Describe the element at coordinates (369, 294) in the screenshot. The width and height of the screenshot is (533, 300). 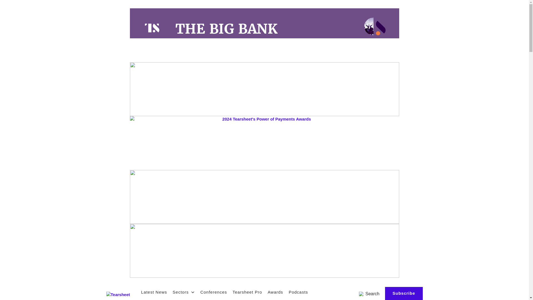
I see `Search` at that location.